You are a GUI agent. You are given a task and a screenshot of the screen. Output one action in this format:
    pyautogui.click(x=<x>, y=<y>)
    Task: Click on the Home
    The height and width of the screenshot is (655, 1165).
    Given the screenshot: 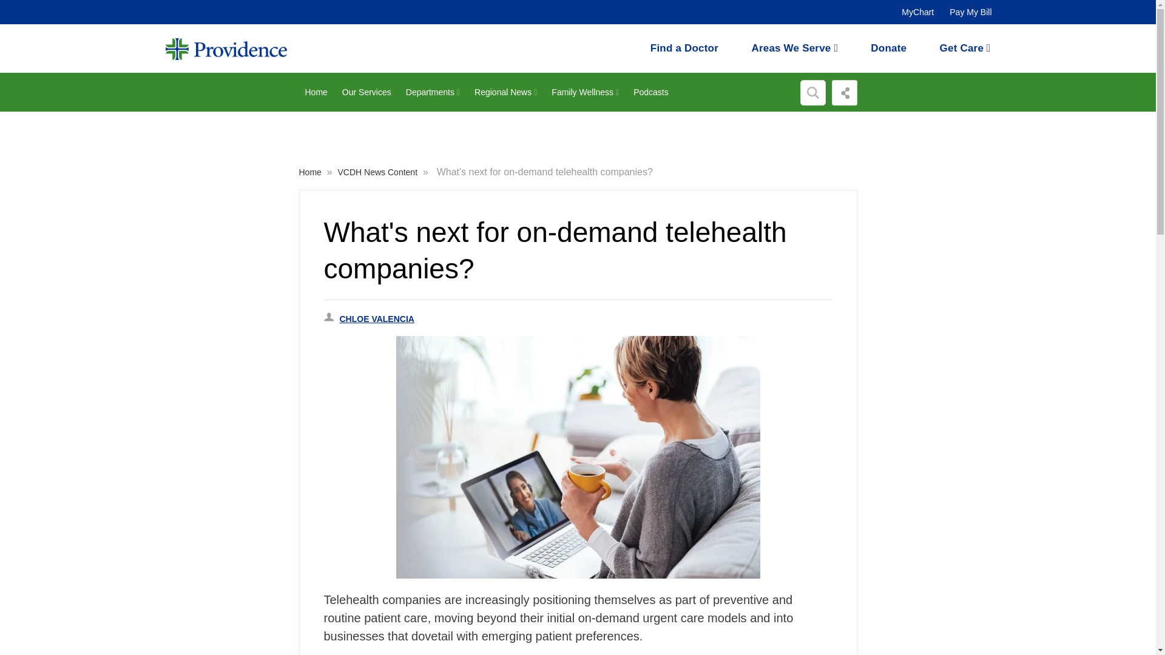 What is the action you would take?
    pyautogui.click(x=316, y=92)
    